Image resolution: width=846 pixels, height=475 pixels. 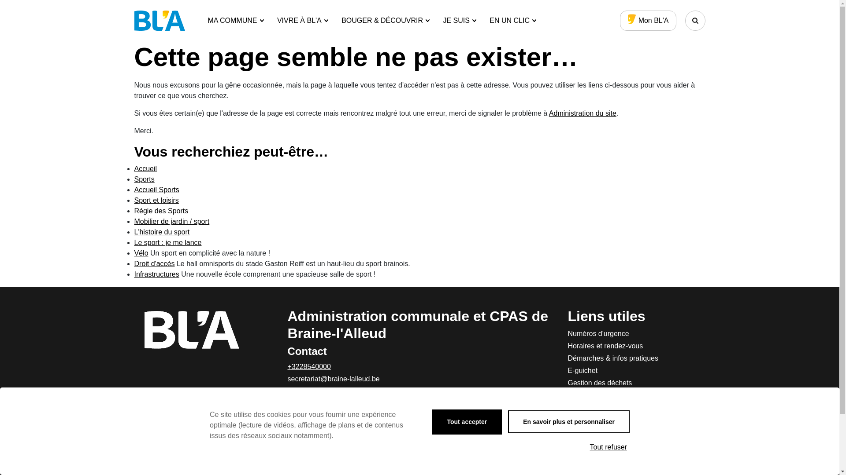 What do you see at coordinates (631, 457) in the screenshot?
I see `Charte graphique` at bounding box center [631, 457].